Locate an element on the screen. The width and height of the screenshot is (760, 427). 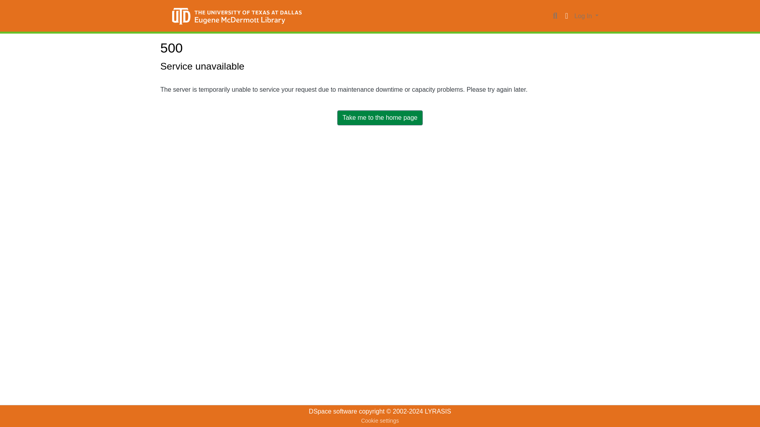
LYRASIS is located at coordinates (438, 411).